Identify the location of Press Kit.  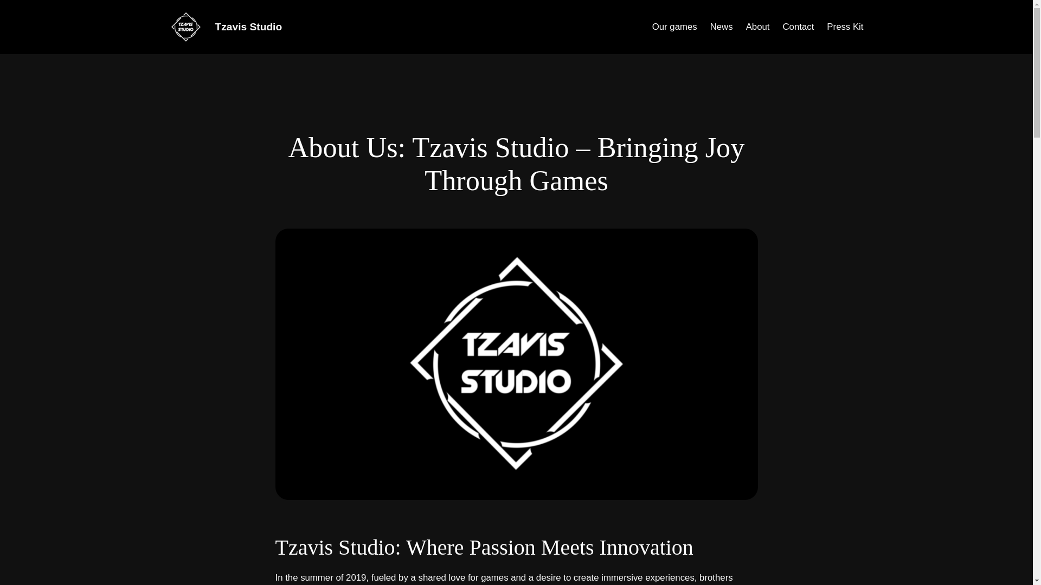
(845, 27).